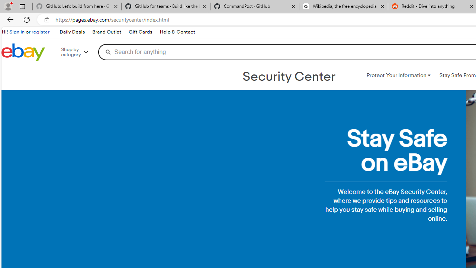 This screenshot has width=476, height=268. Describe the element at coordinates (398, 75) in the screenshot. I see `Protect Your Information ` at that location.